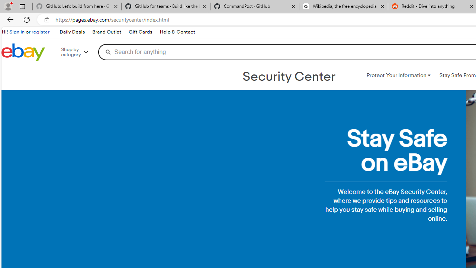 This screenshot has width=476, height=268. Describe the element at coordinates (398, 75) in the screenshot. I see `Protect Your Information ` at that location.